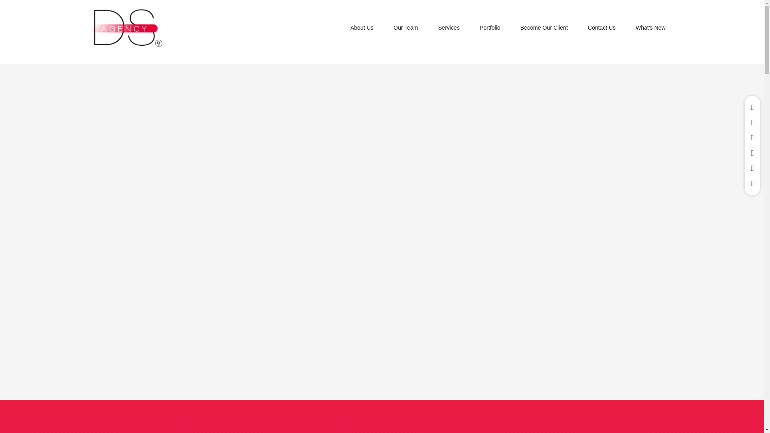 This screenshot has height=433, width=770. Describe the element at coordinates (602, 27) in the screenshot. I see `Contact Us` at that location.